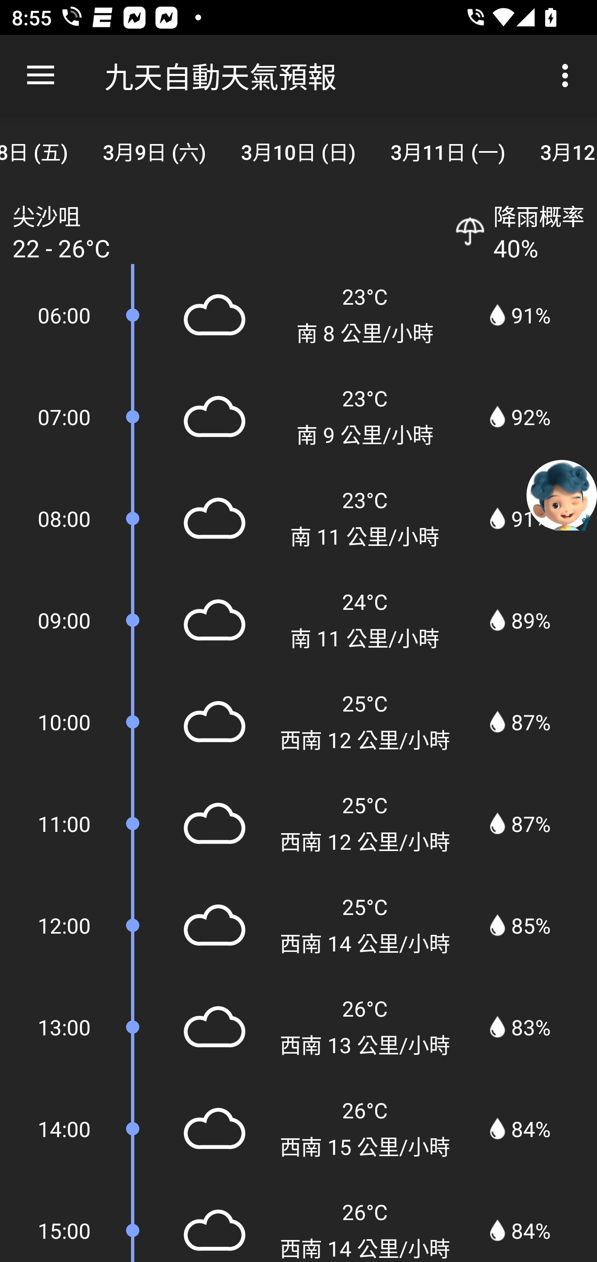  Describe the element at coordinates (298, 150) in the screenshot. I see `3月10日 (日)` at that location.